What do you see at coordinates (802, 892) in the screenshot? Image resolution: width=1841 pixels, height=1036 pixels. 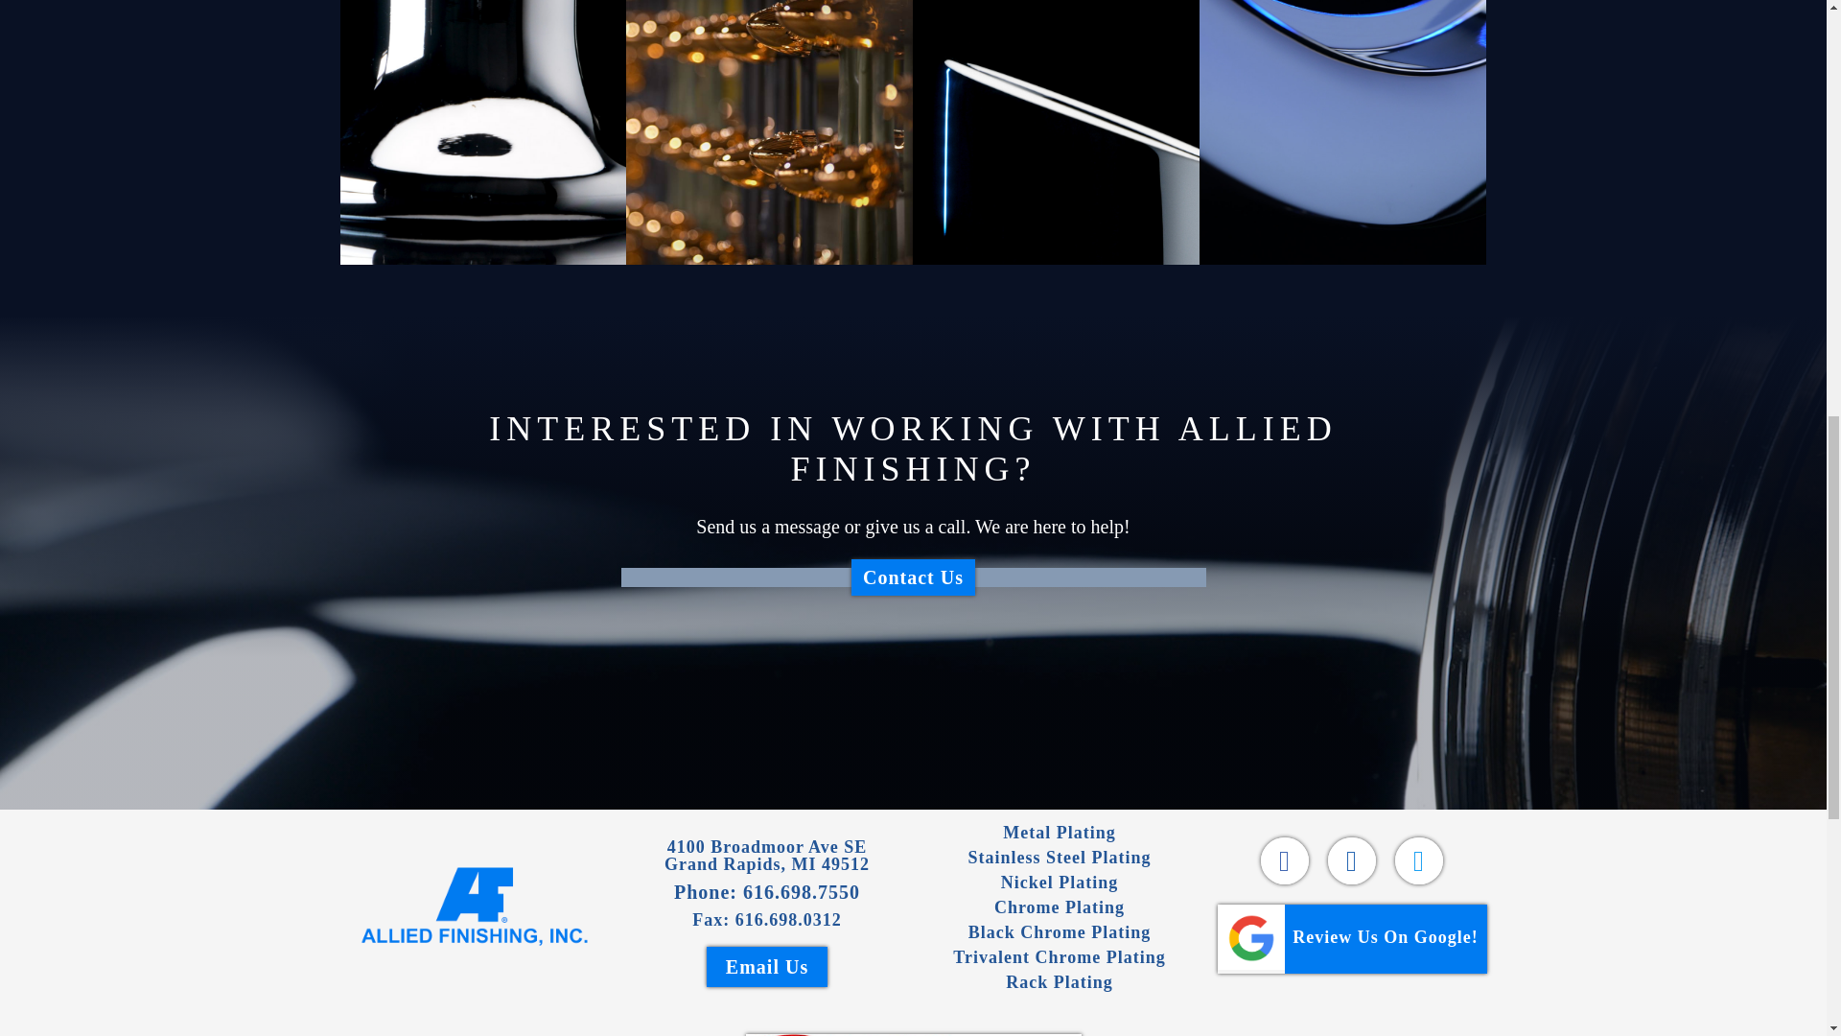 I see `Quality Metal Finishing Services` at bounding box center [802, 892].